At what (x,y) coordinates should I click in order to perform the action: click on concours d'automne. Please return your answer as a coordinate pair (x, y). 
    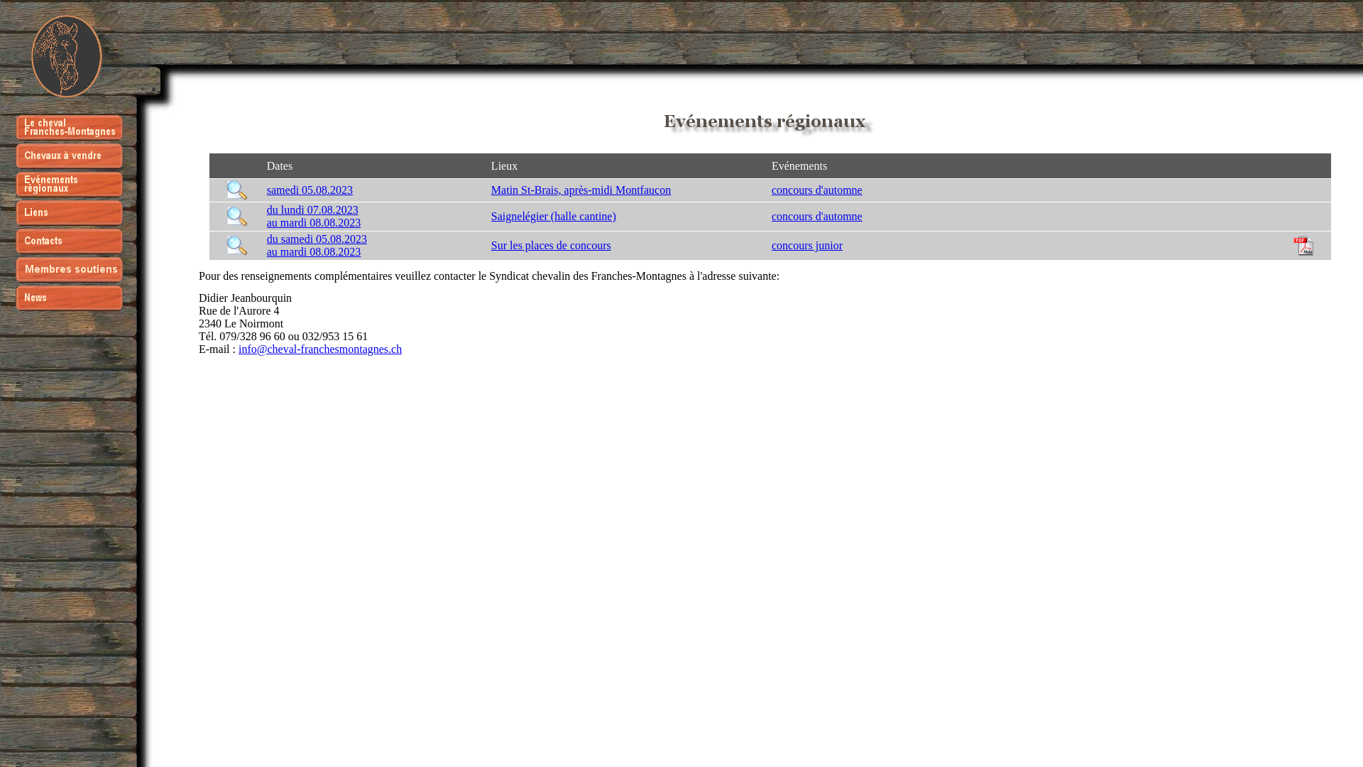
    Looking at the image, I should click on (817, 216).